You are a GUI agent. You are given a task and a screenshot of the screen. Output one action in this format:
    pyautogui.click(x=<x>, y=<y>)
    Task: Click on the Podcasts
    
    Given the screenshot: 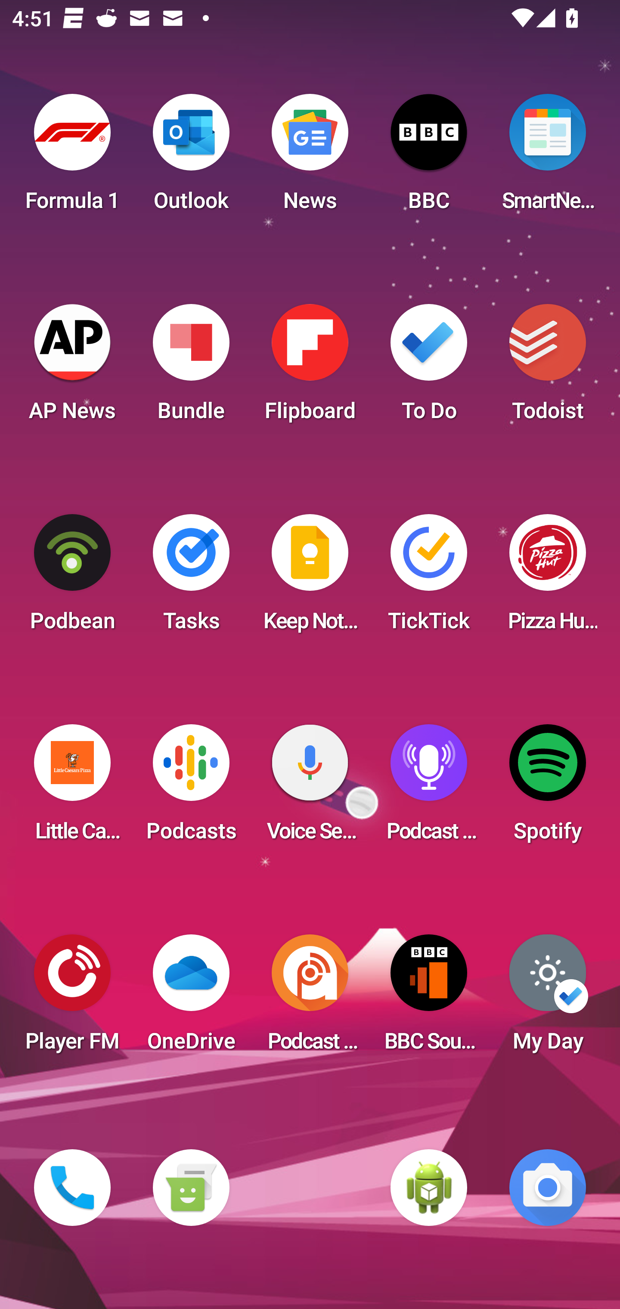 What is the action you would take?
    pyautogui.click(x=191, y=788)
    